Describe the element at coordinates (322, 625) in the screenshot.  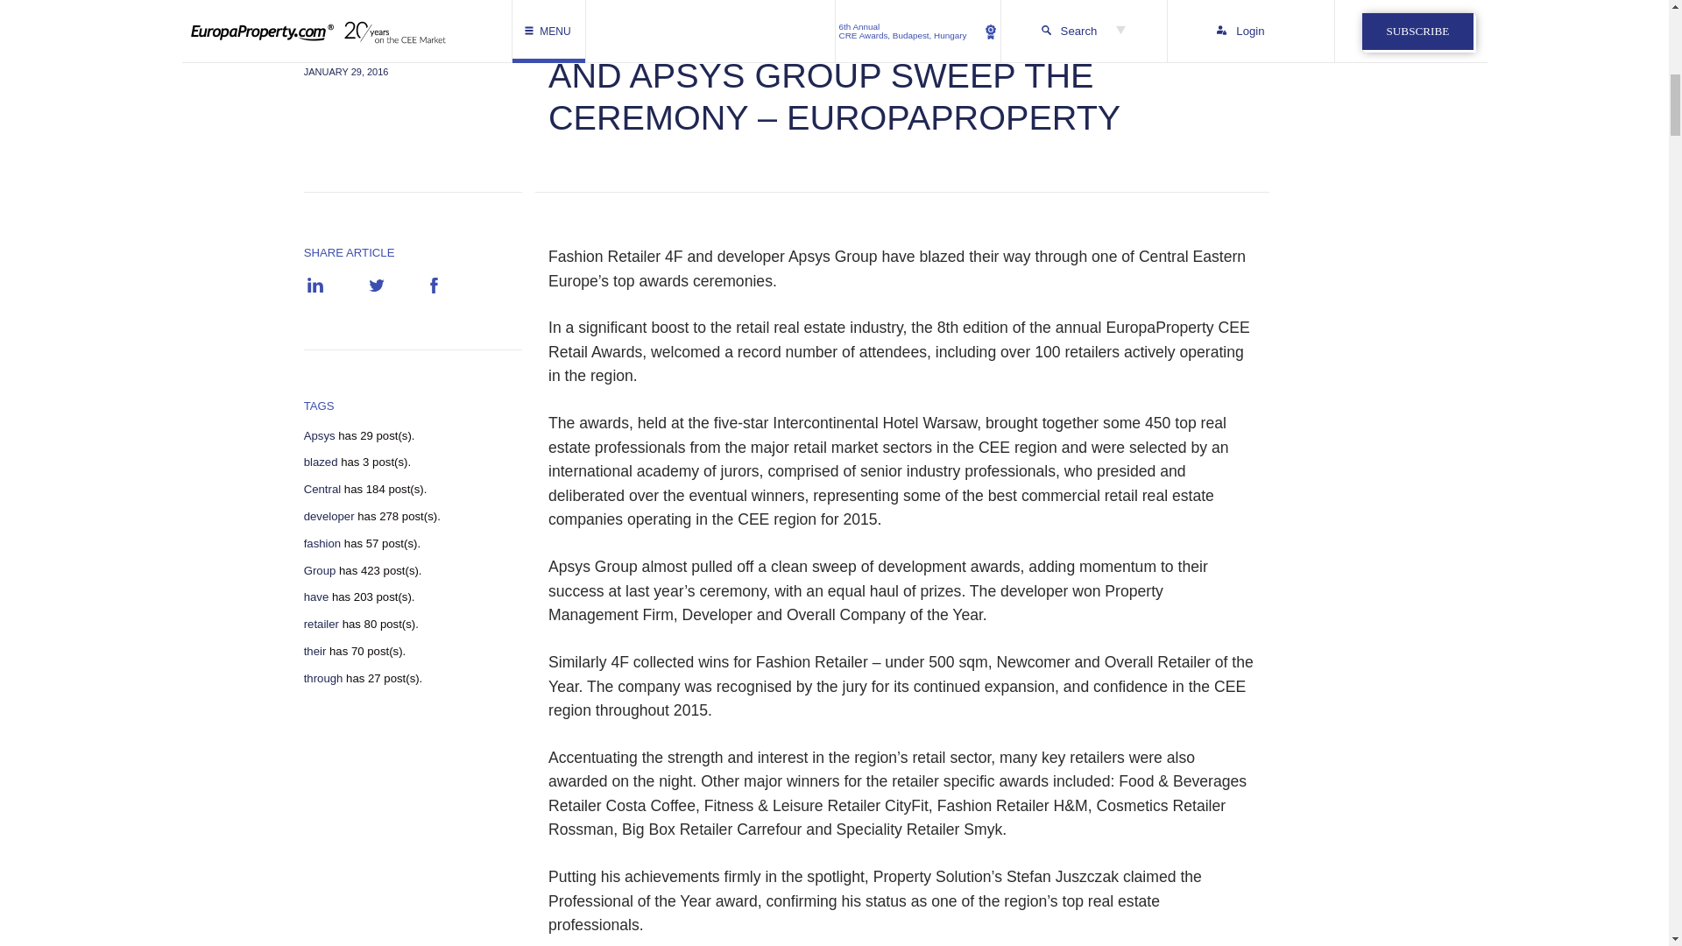
I see `retailer` at that location.